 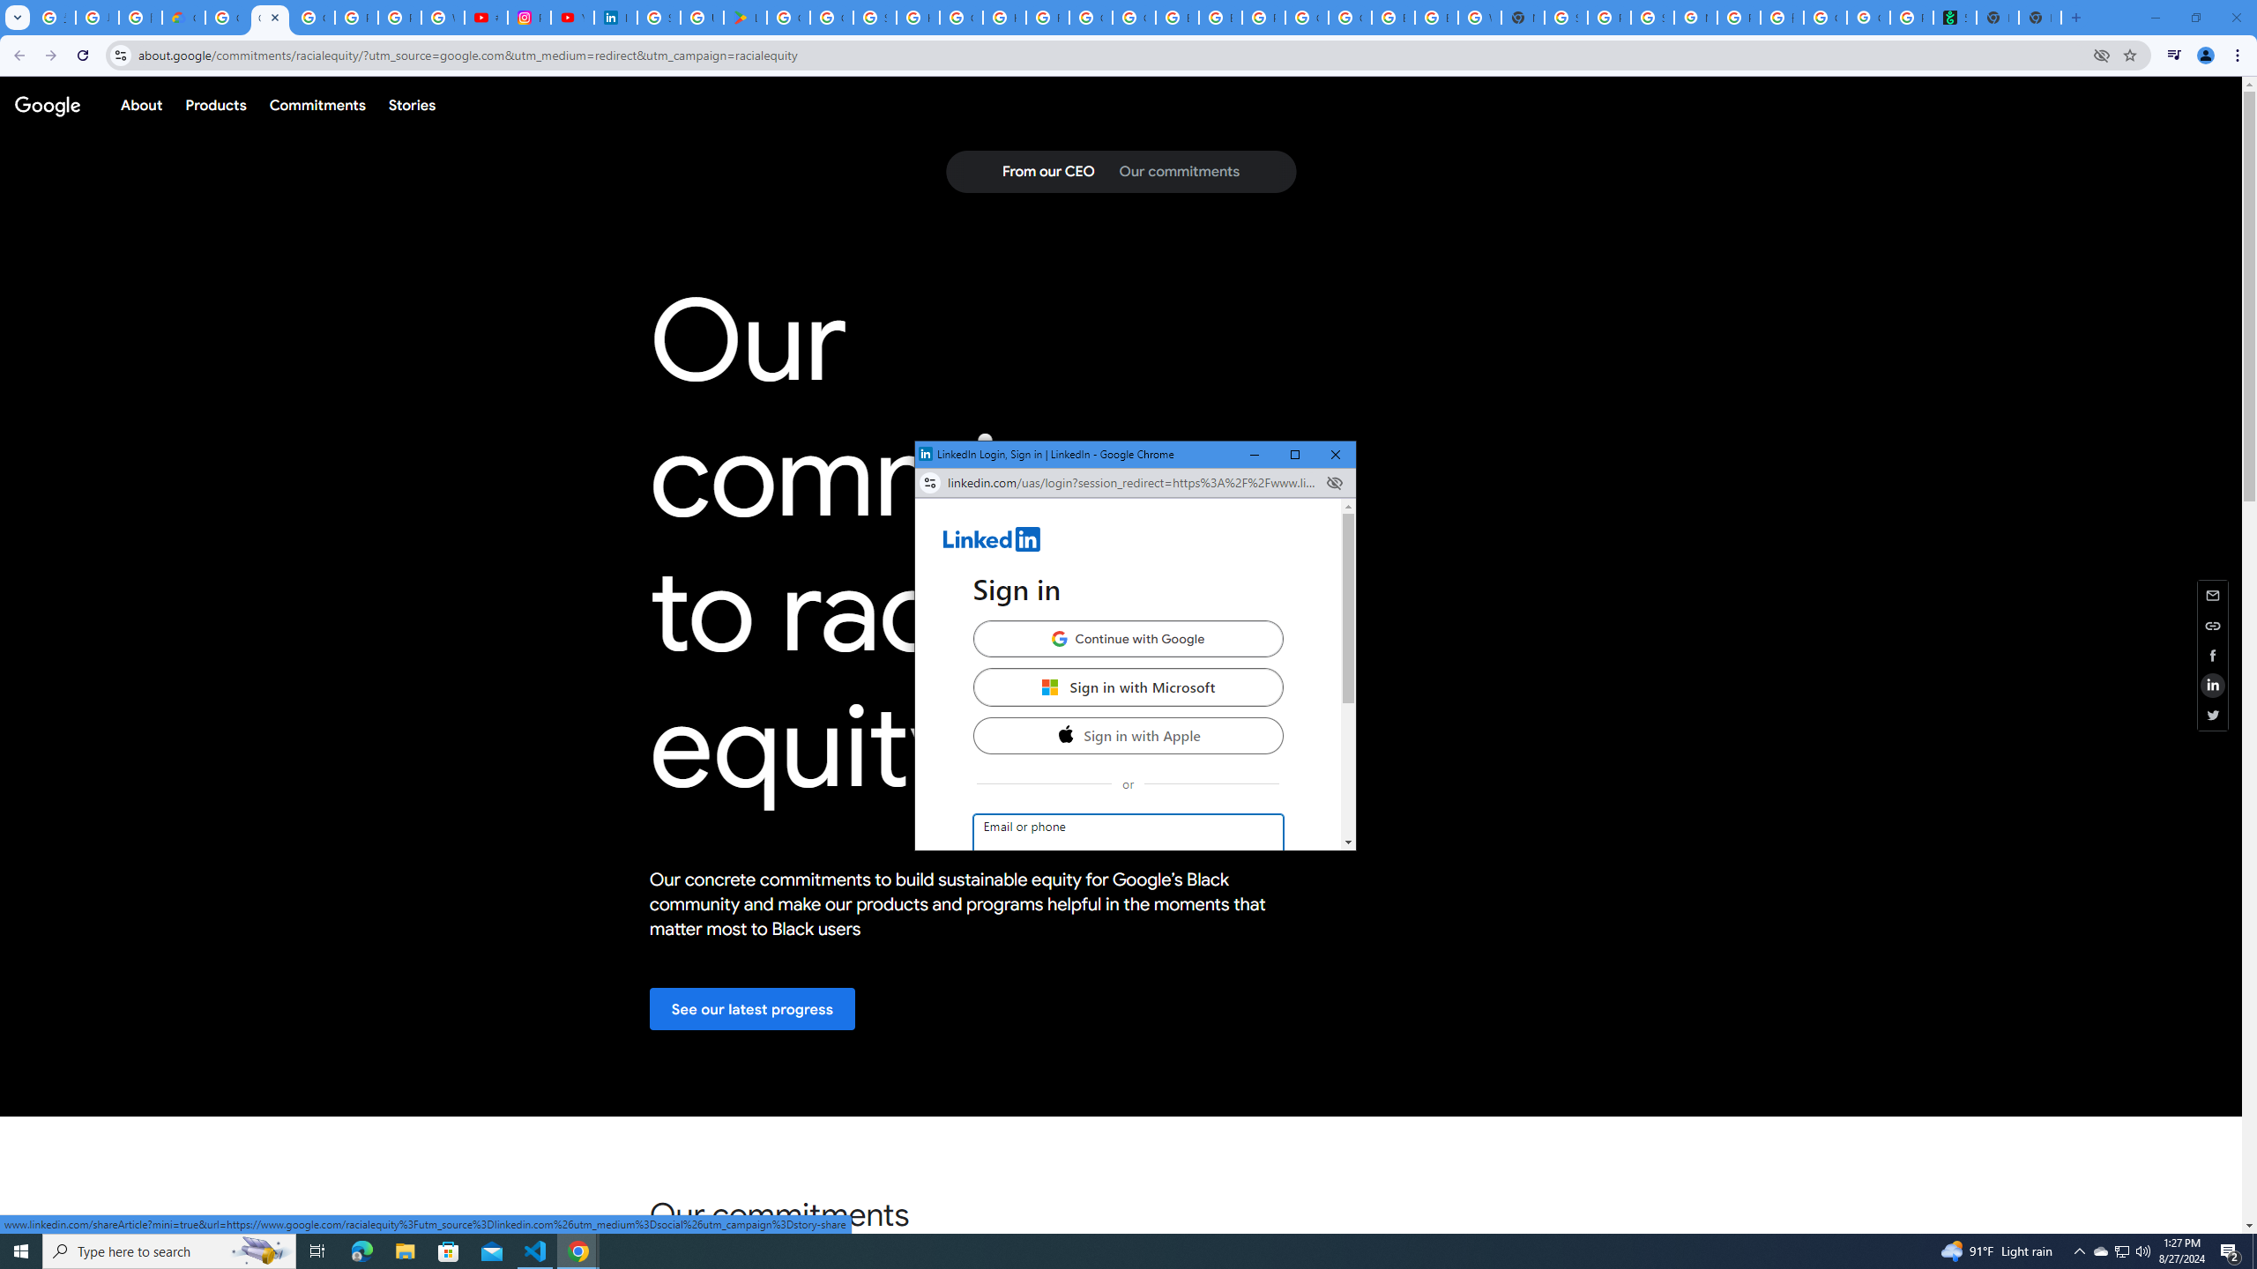 I want to click on Sign in with Microsoft, so click(x=1127, y=686).